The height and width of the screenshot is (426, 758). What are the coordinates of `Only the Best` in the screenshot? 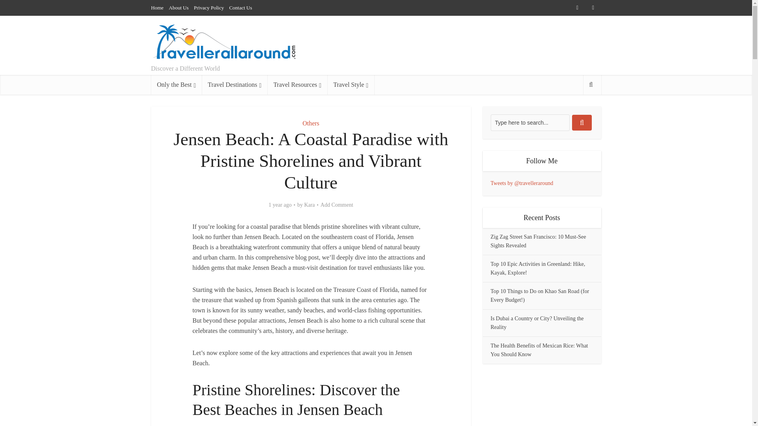 It's located at (176, 84).